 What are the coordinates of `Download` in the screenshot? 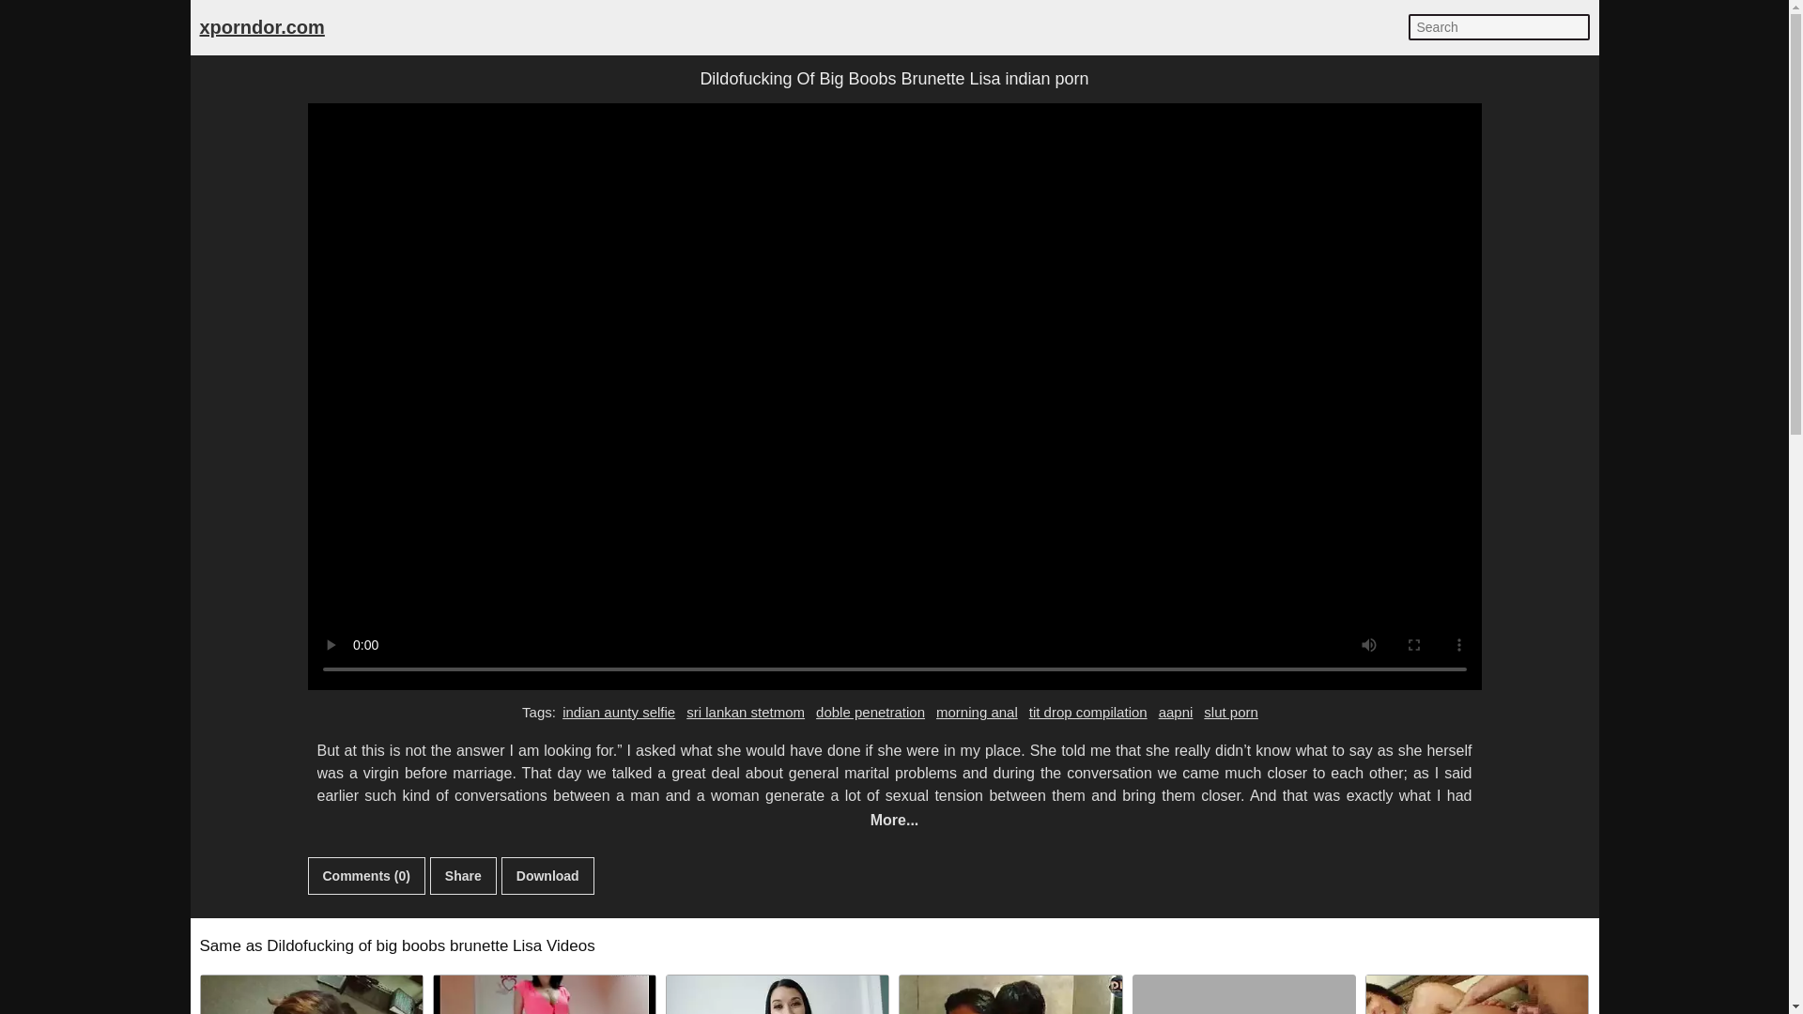 It's located at (547, 875).